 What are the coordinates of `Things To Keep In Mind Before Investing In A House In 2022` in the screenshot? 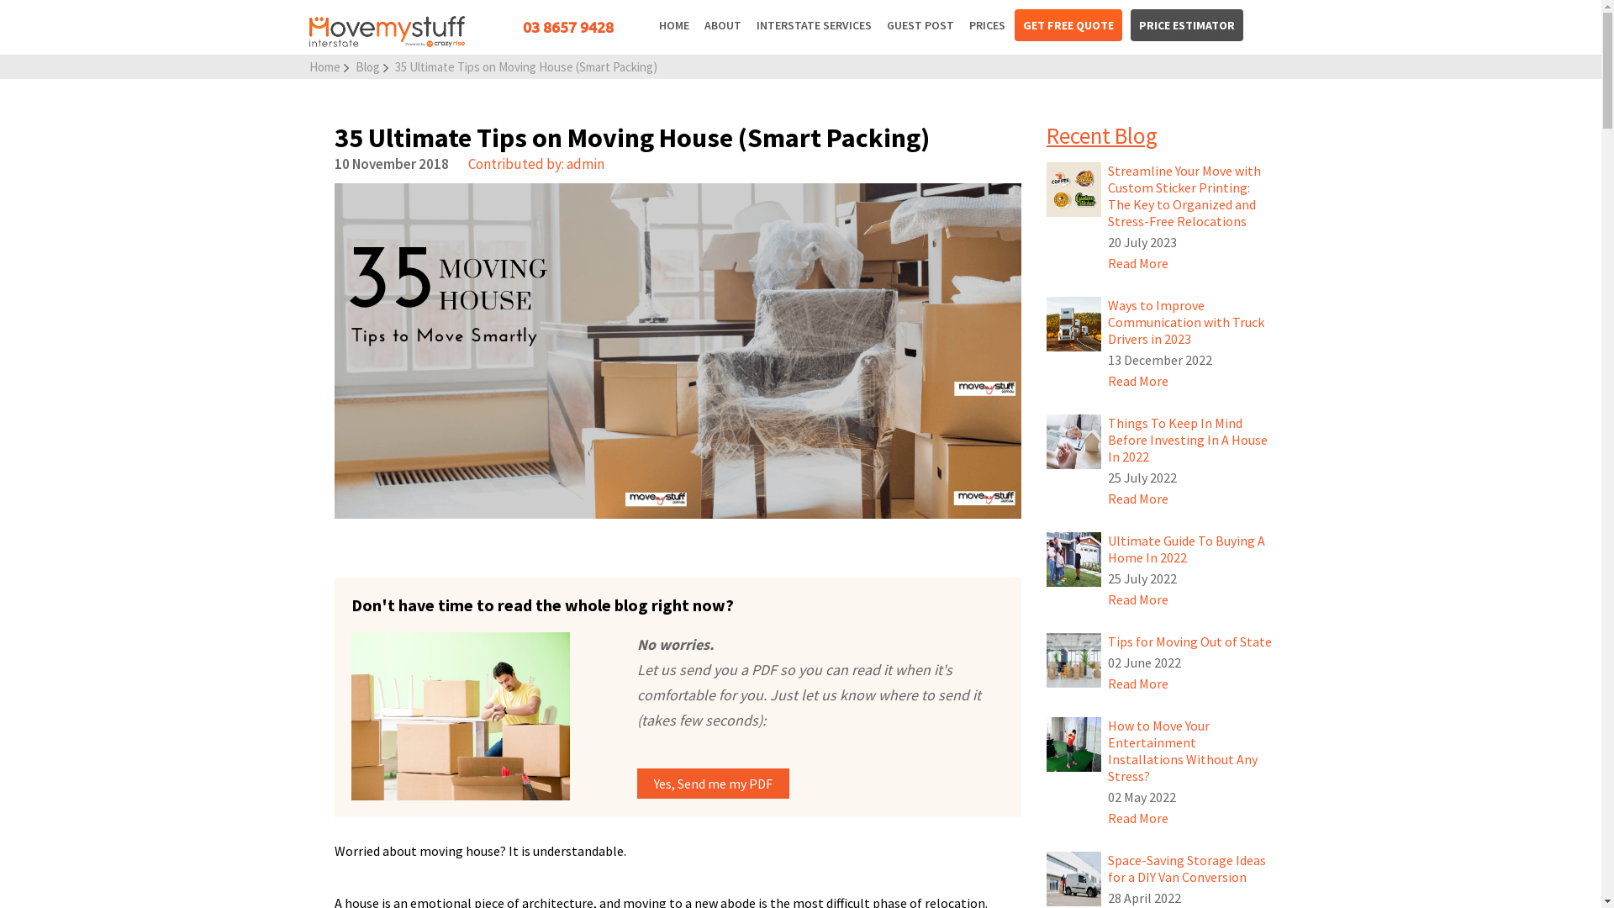 It's located at (1074, 442).